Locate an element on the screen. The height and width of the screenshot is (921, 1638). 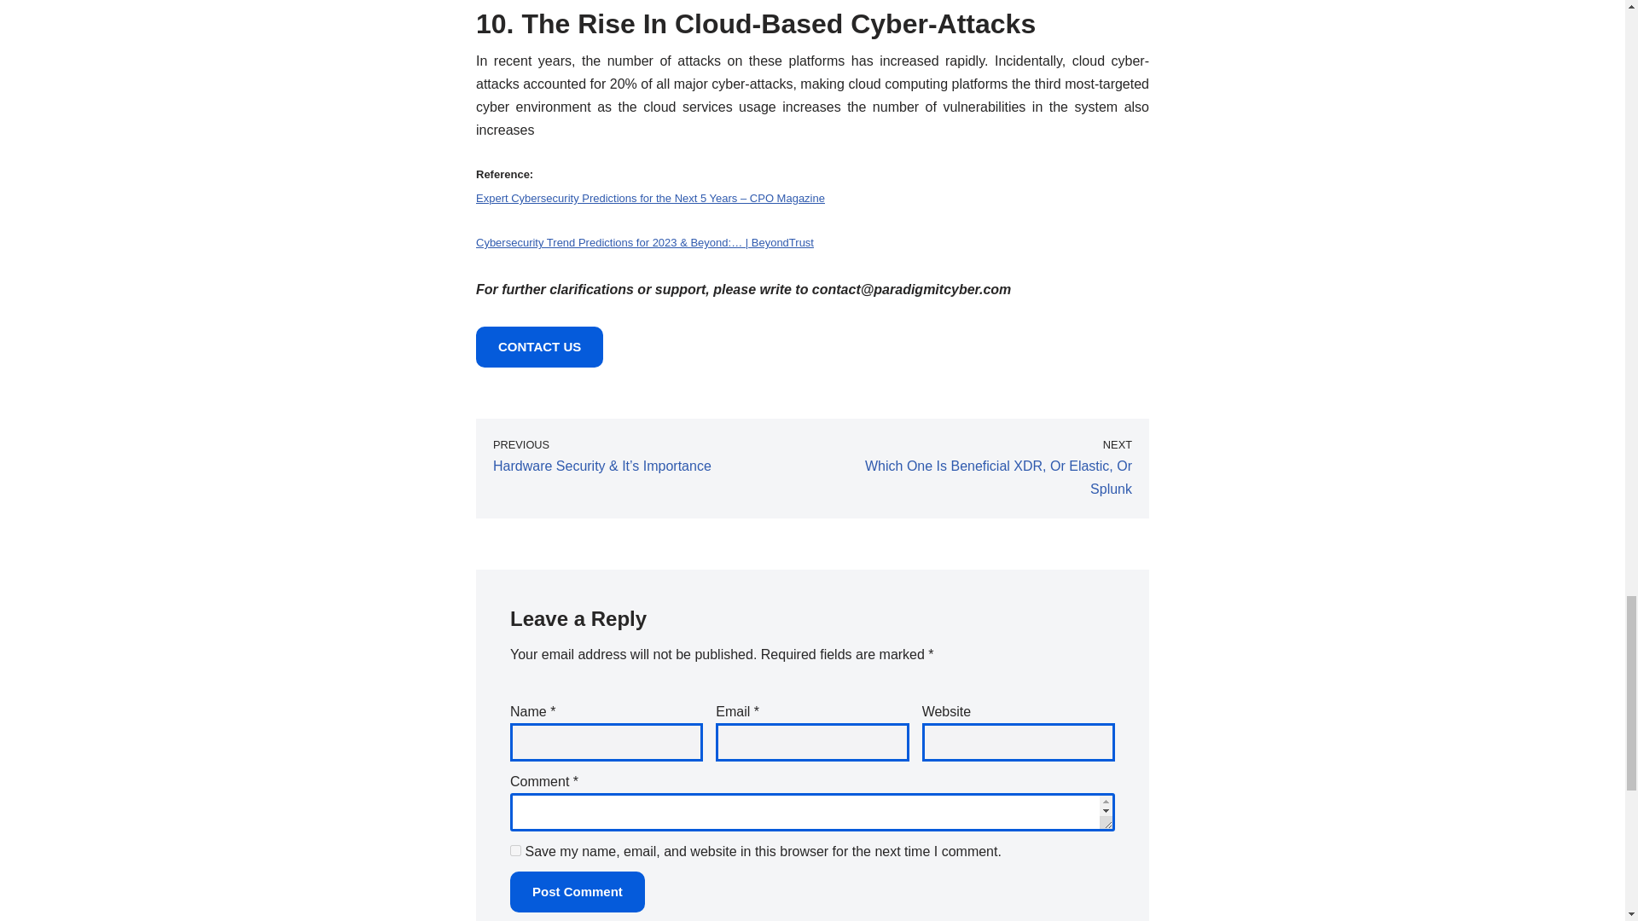
yes is located at coordinates (515, 851).